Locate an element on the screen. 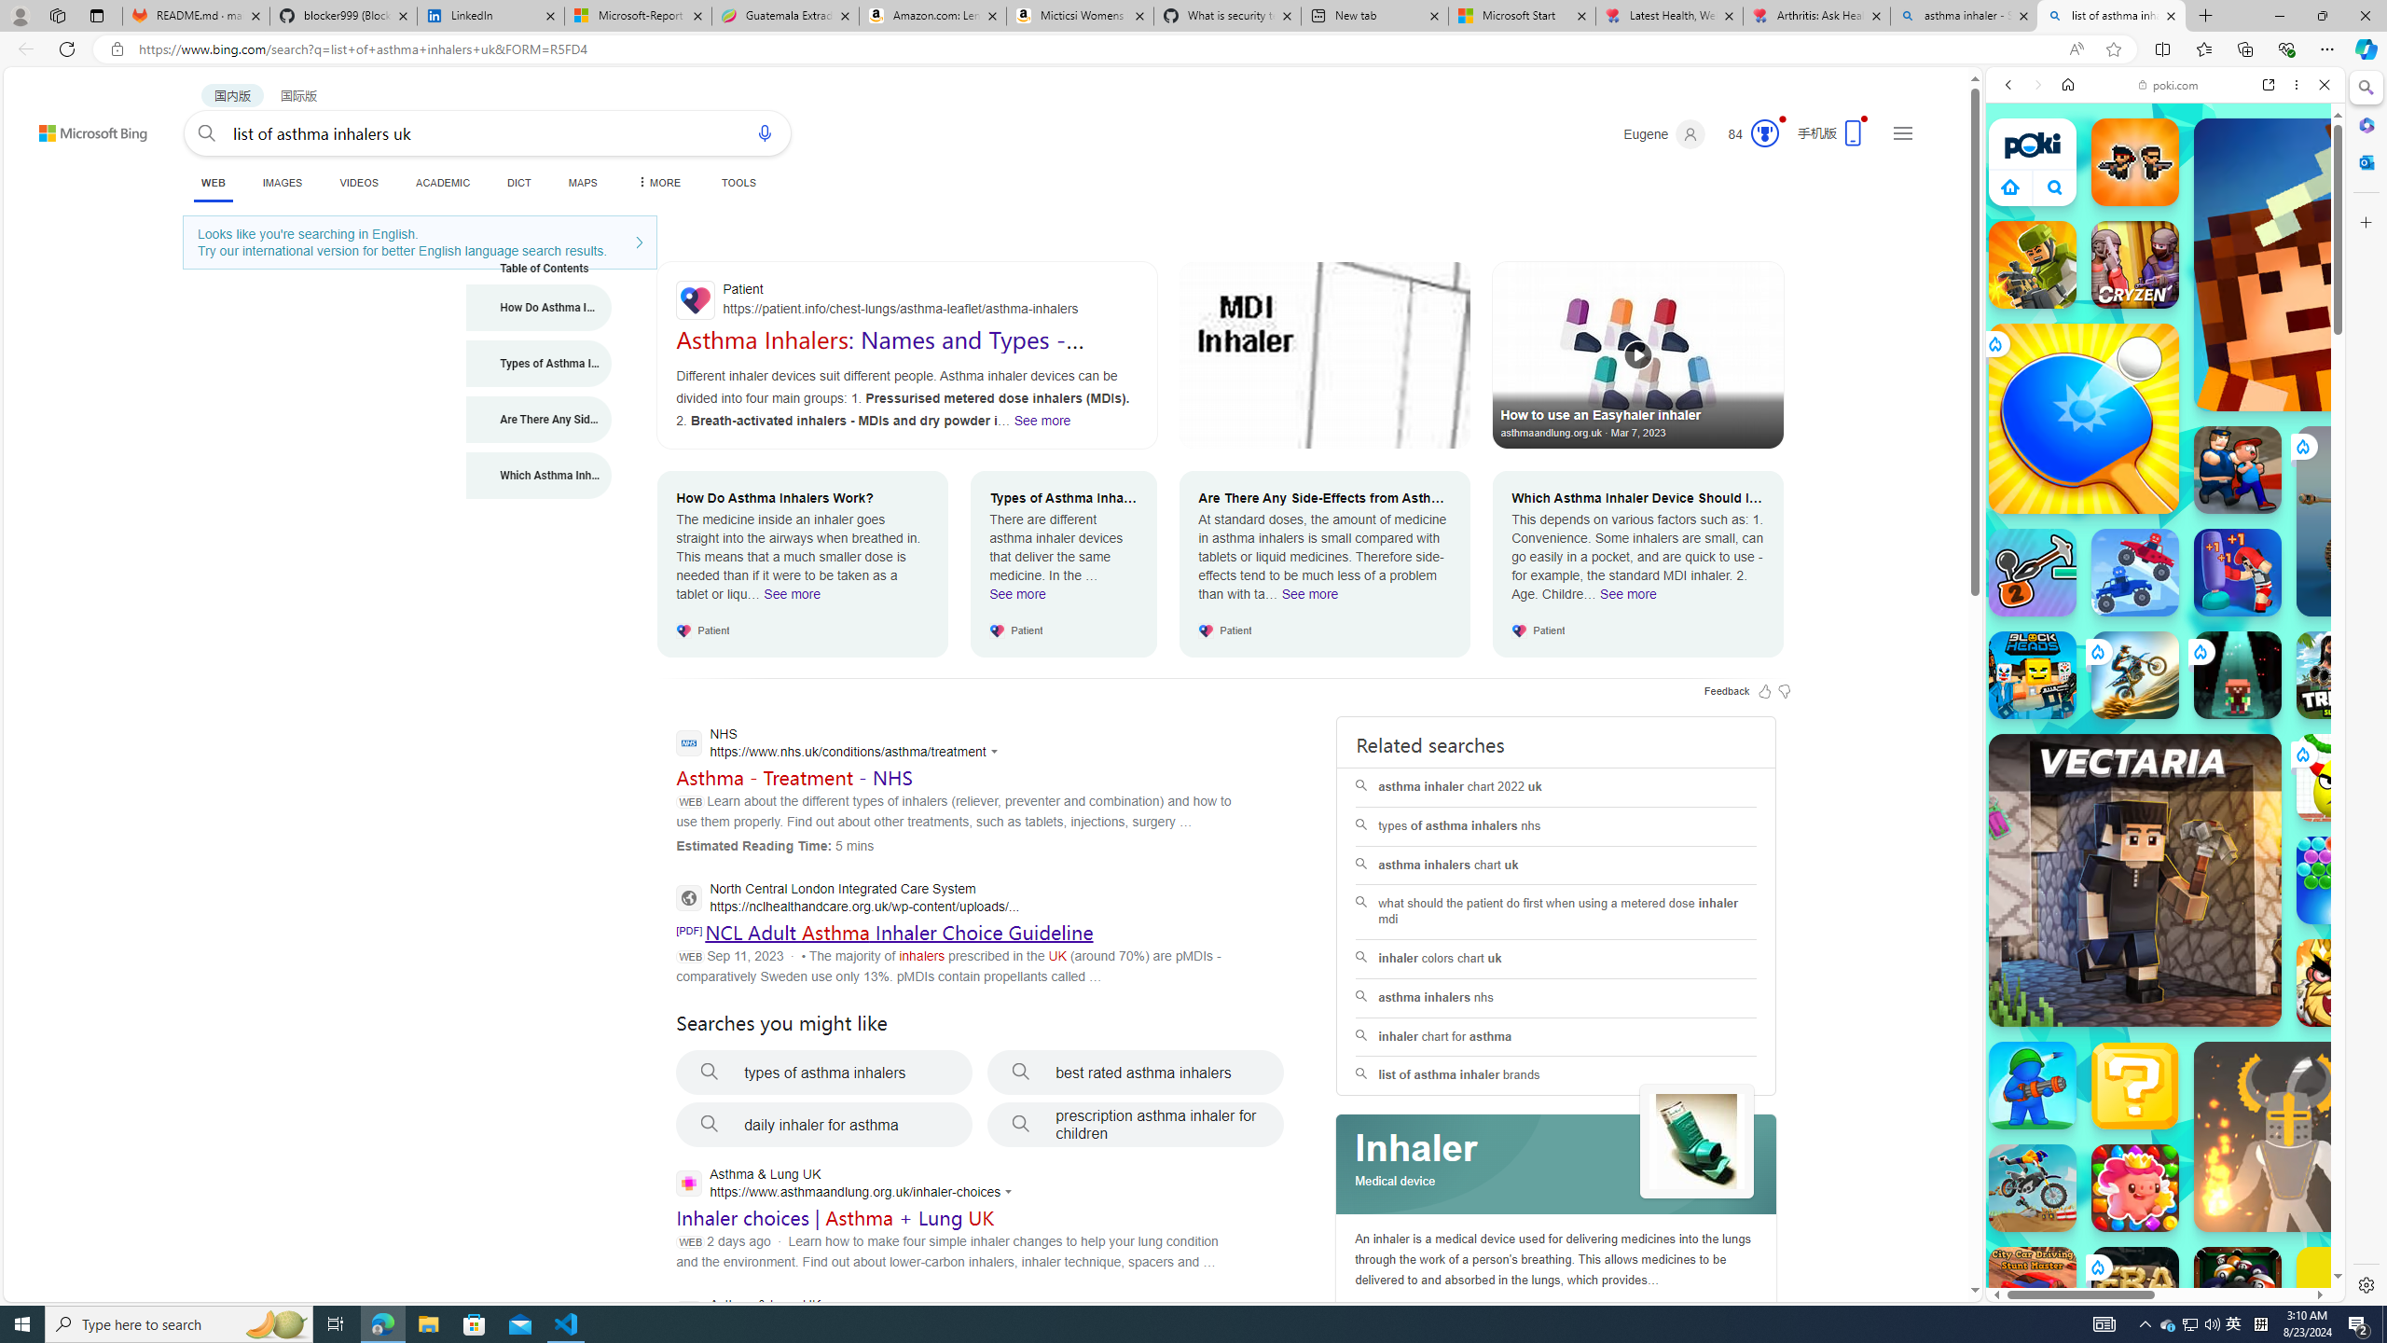  See more images of Inhaler is located at coordinates (1697, 1143).